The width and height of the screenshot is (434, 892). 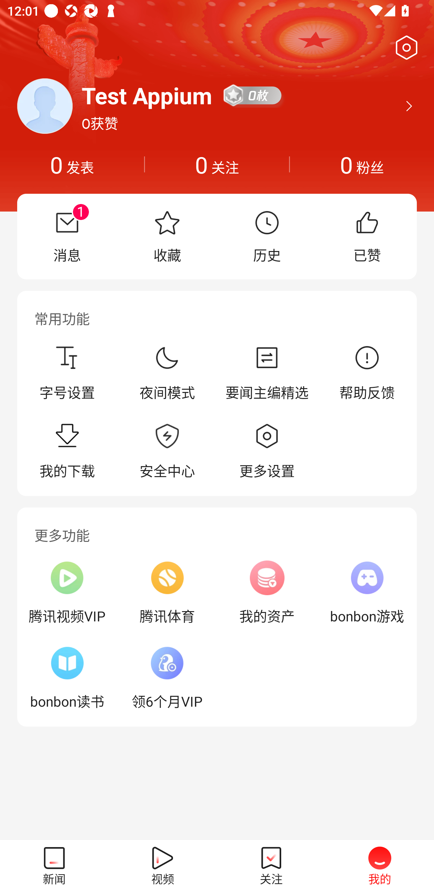 What do you see at coordinates (267, 373) in the screenshot?
I see `要闻主编精选，可点击` at bounding box center [267, 373].